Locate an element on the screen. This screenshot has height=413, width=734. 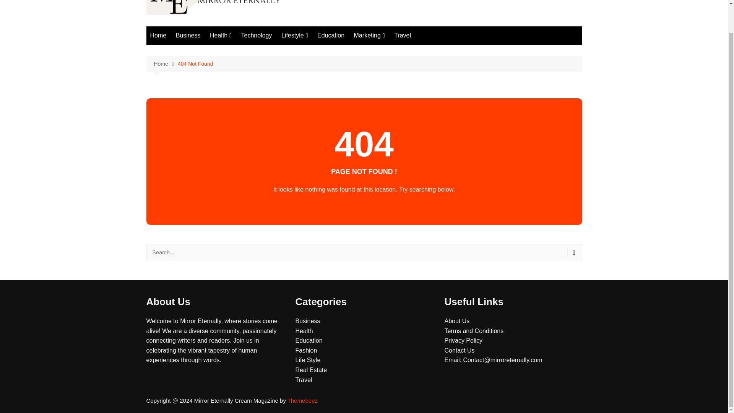
Themebeez is located at coordinates (303, 400).